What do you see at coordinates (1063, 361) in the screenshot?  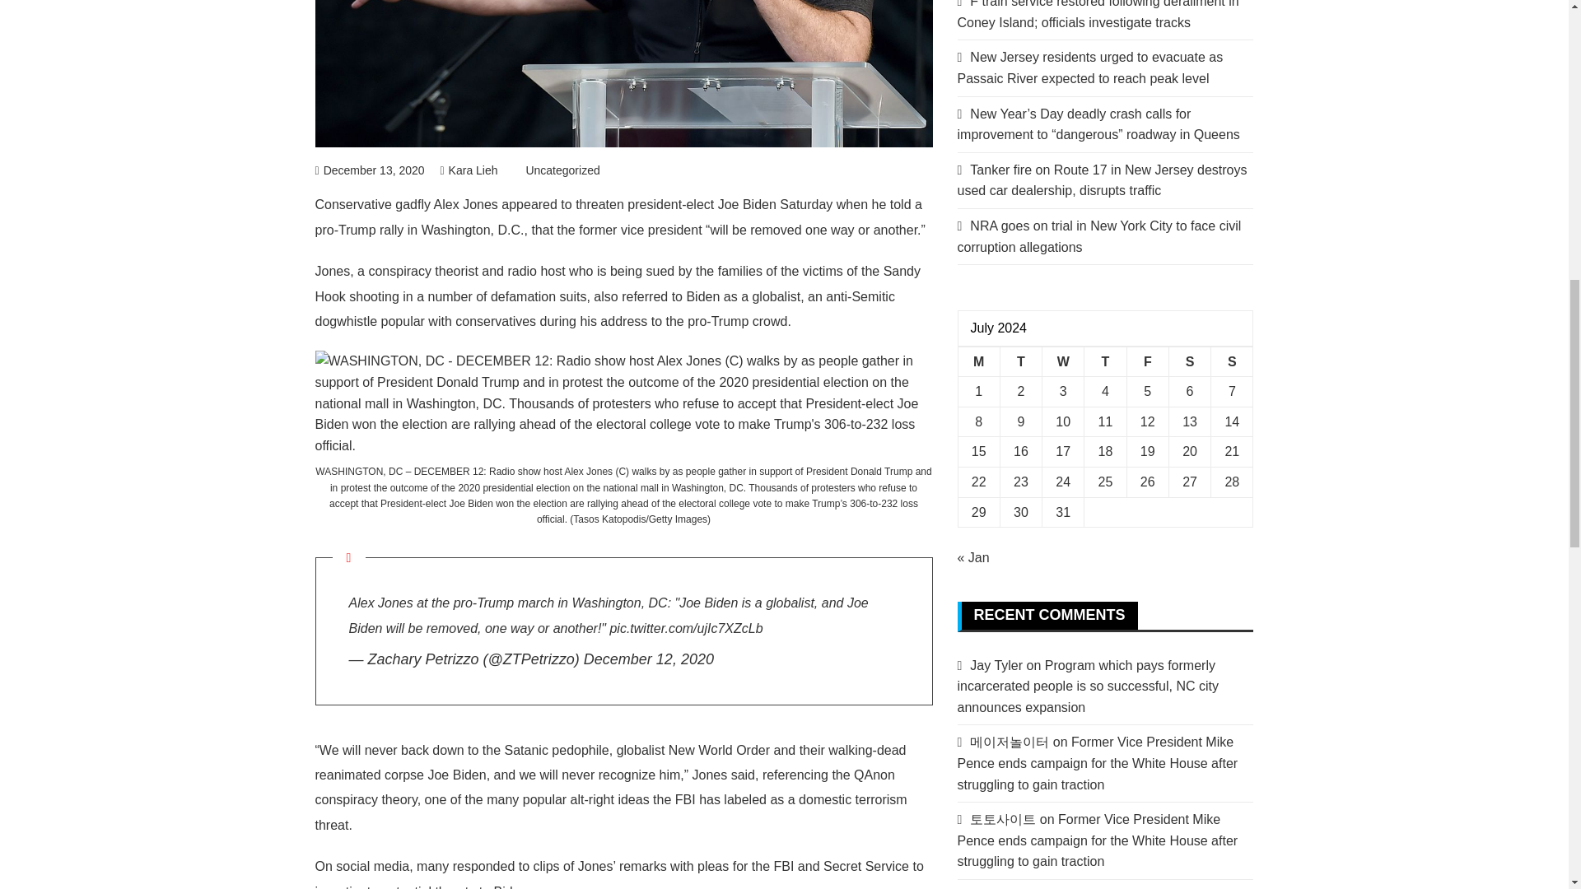 I see `Wednesday` at bounding box center [1063, 361].